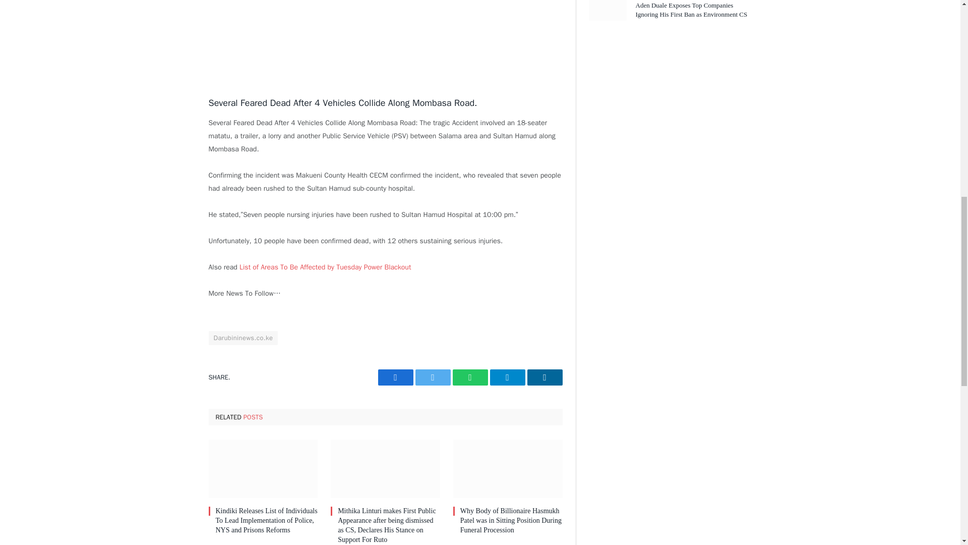 Image resolution: width=968 pixels, height=545 pixels. What do you see at coordinates (244, 338) in the screenshot?
I see `Darubininews.co.ke` at bounding box center [244, 338].